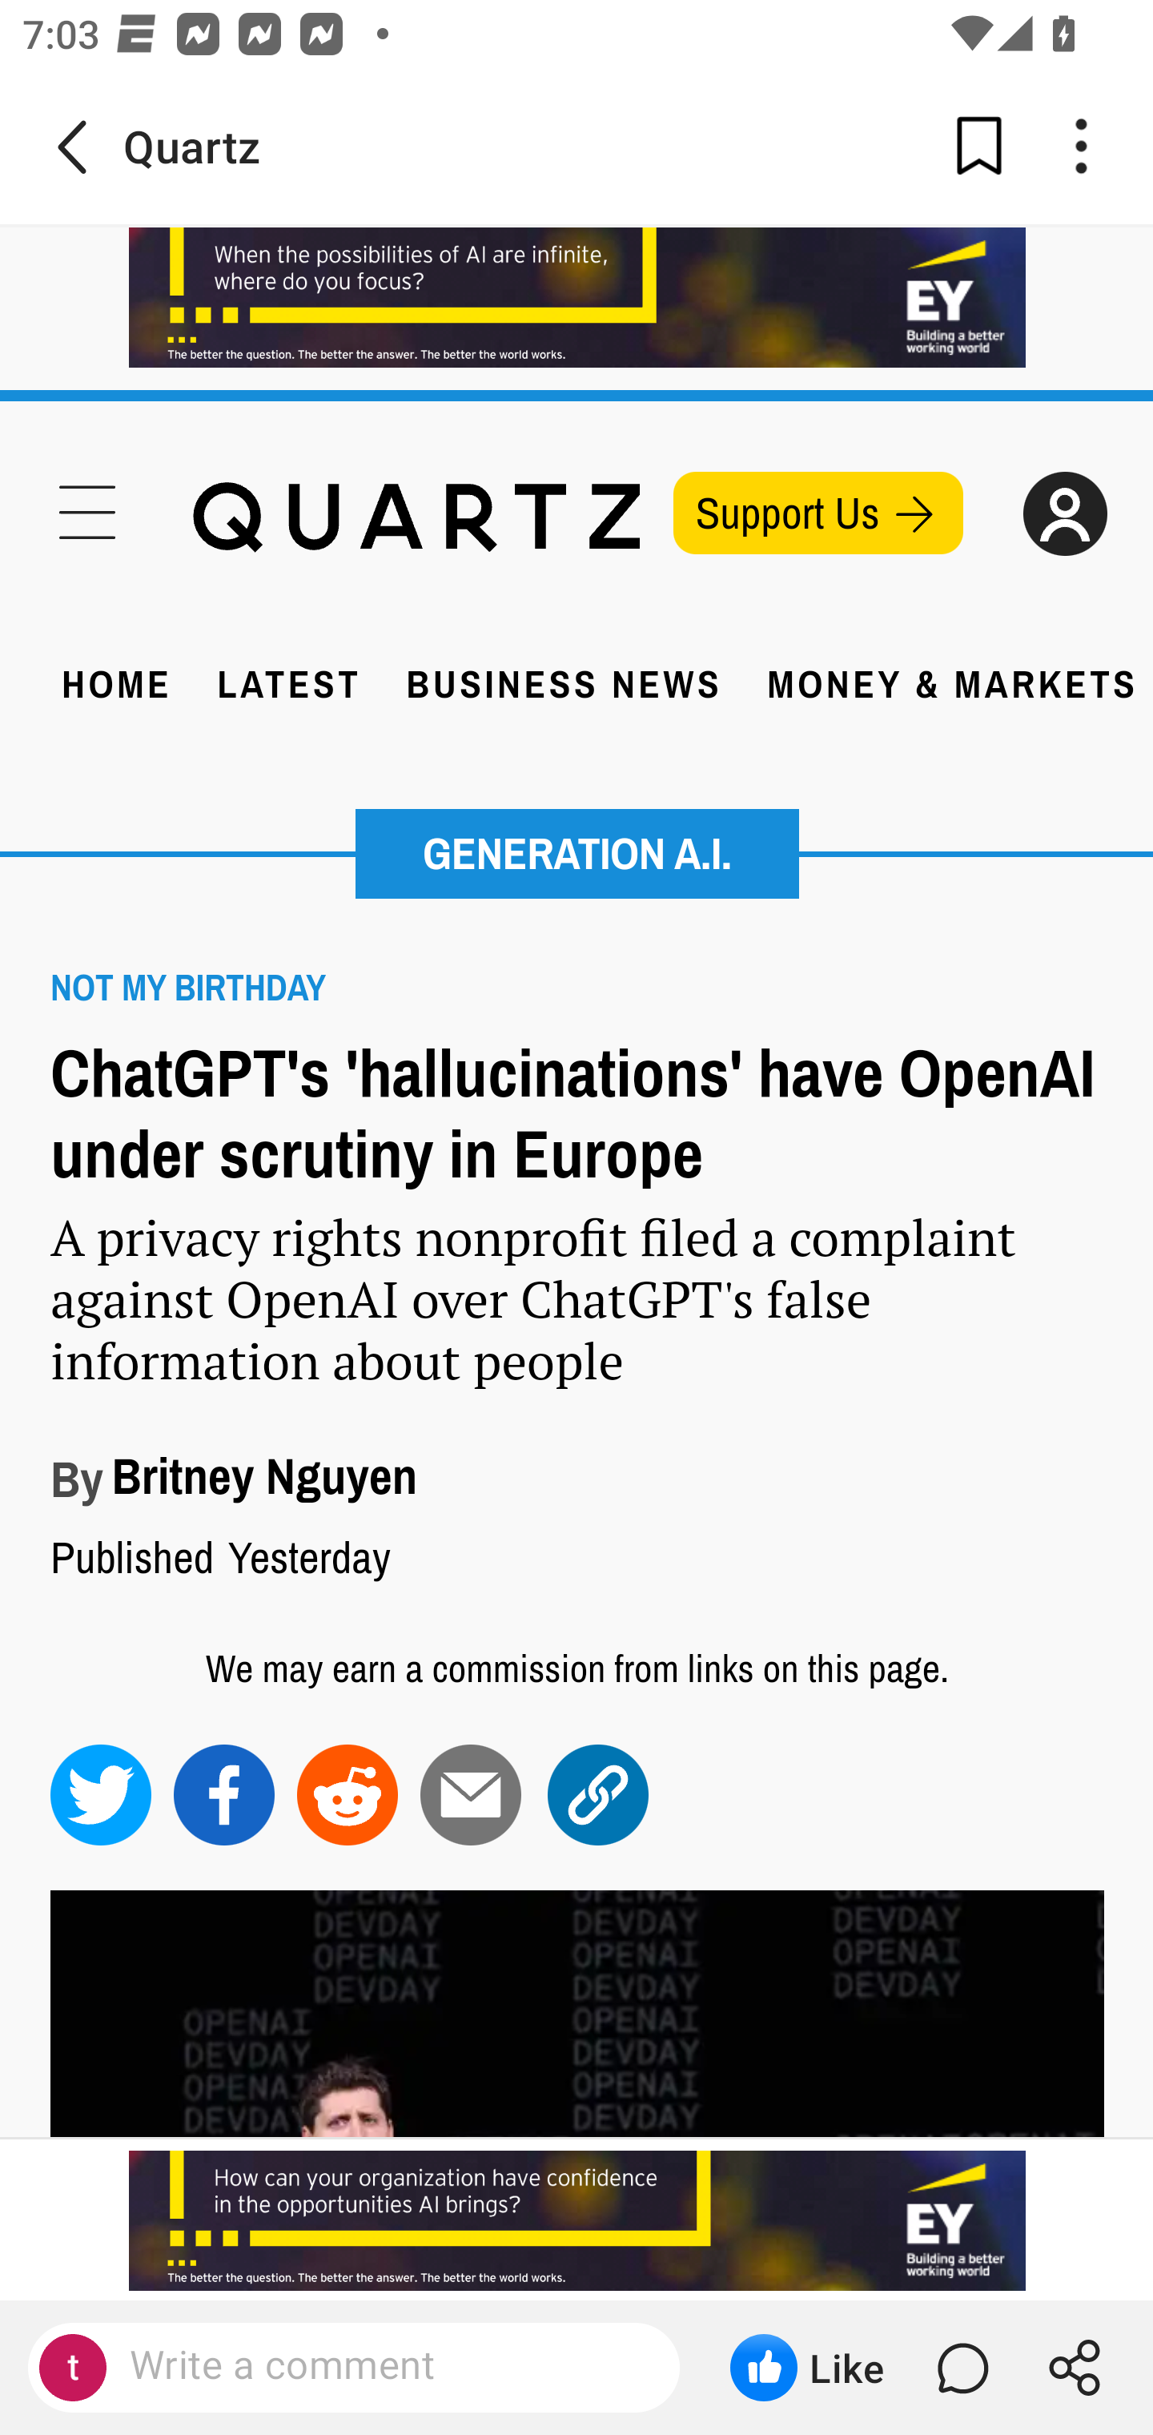 This screenshot has width=1153, height=2435. Describe the element at coordinates (472, 1794) in the screenshot. I see `Share via Email` at that location.